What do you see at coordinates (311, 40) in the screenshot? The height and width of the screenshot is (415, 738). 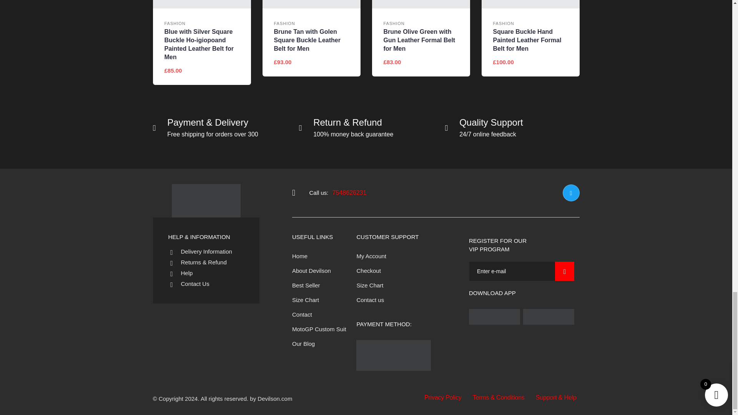 I see `Brune Tan with Golen Square Buckle Leather Belt for Men` at bounding box center [311, 40].